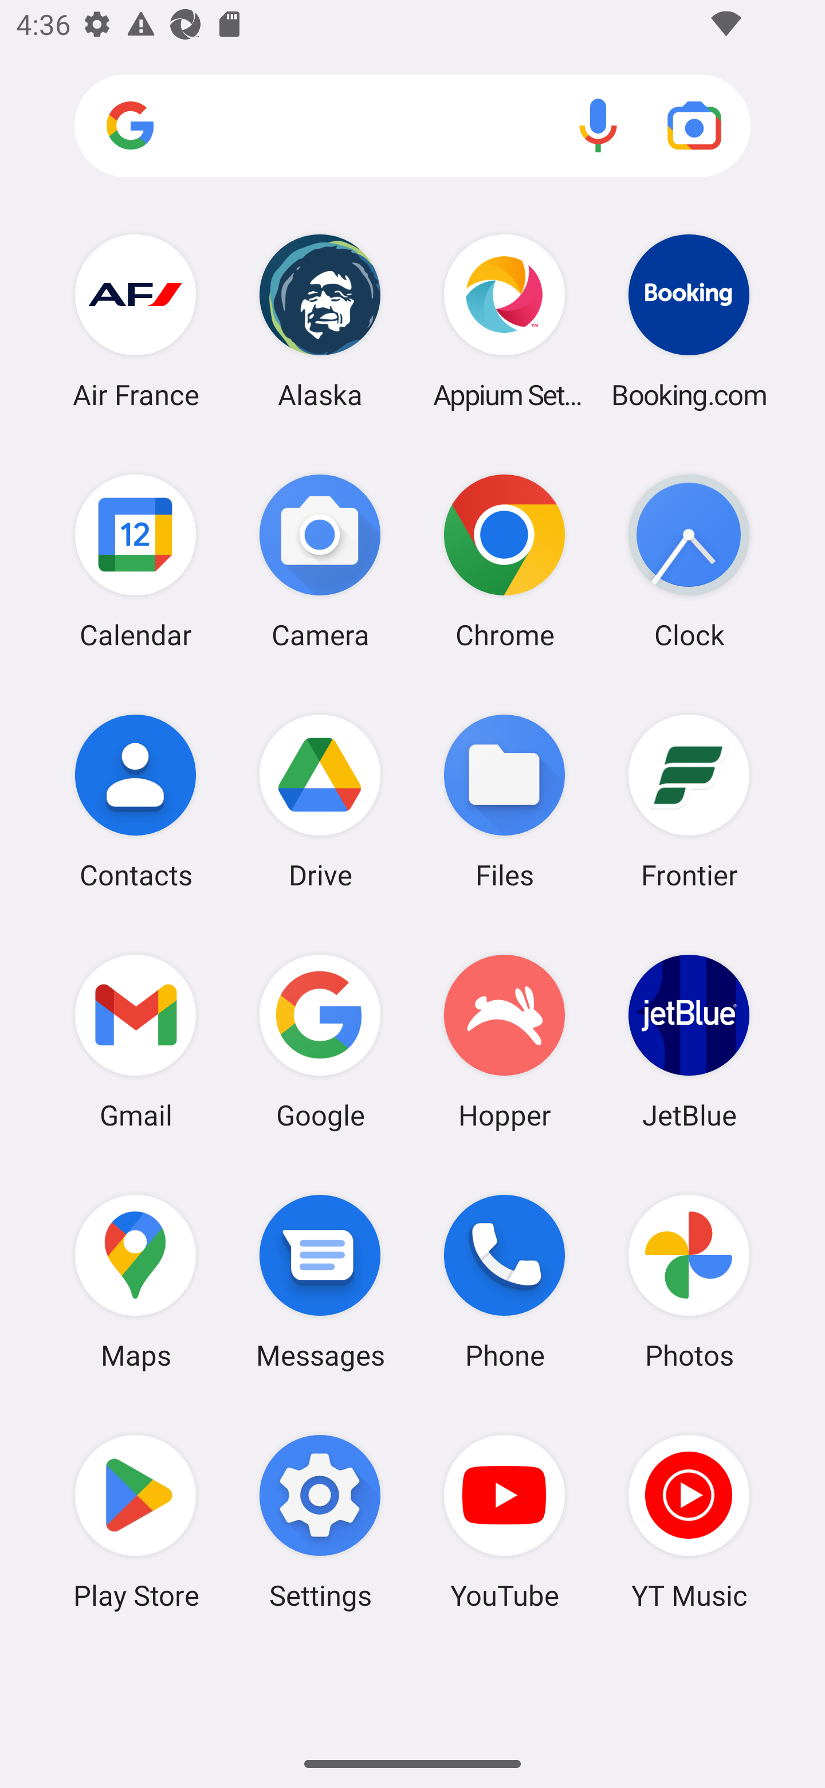 This screenshot has height=1788, width=825. I want to click on YT Music, so click(689, 1522).